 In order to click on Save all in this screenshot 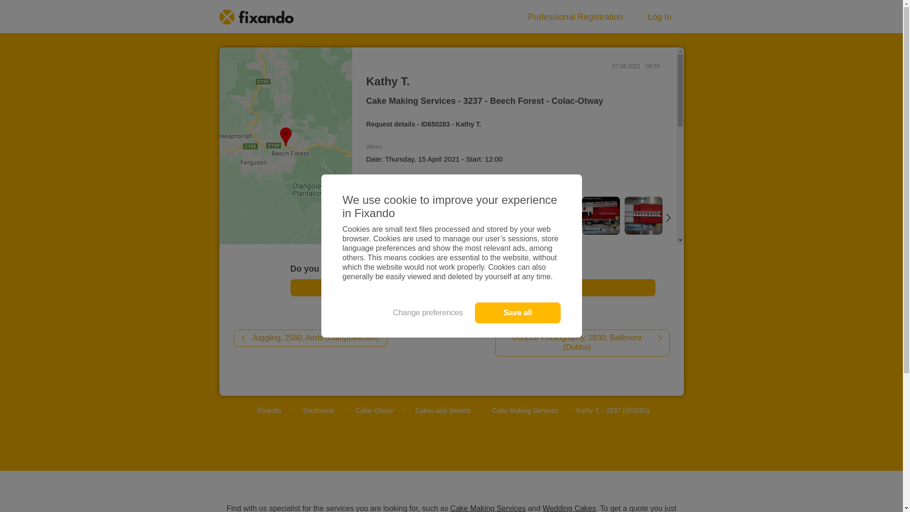, I will do `click(518, 313)`.